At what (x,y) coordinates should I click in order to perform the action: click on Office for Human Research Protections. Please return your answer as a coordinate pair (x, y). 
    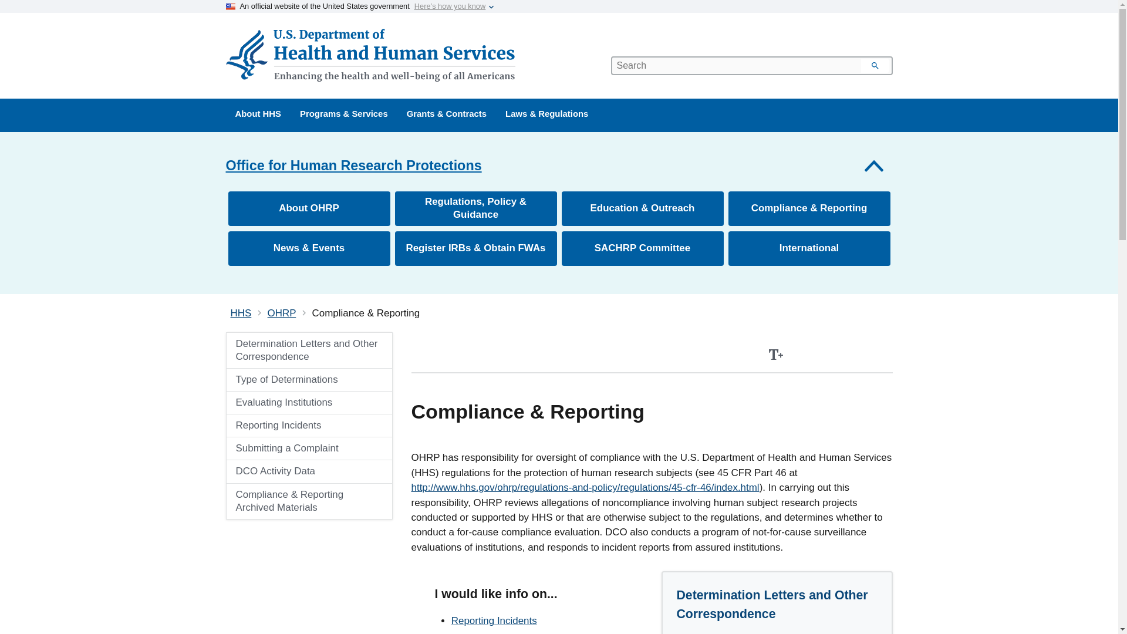
    Looking at the image, I should click on (559, 166).